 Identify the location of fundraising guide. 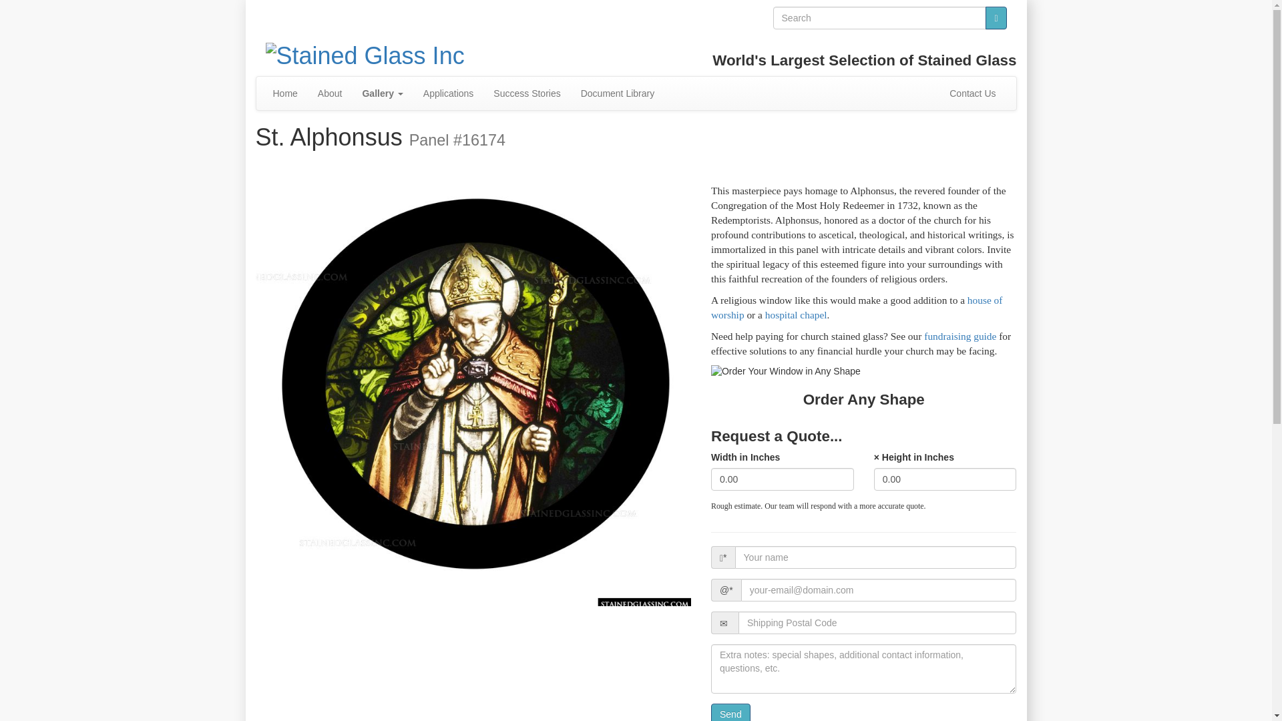
(960, 335).